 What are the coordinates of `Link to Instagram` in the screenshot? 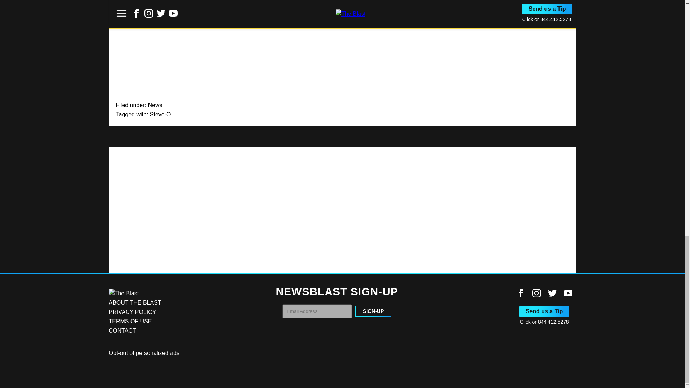 It's located at (536, 293).